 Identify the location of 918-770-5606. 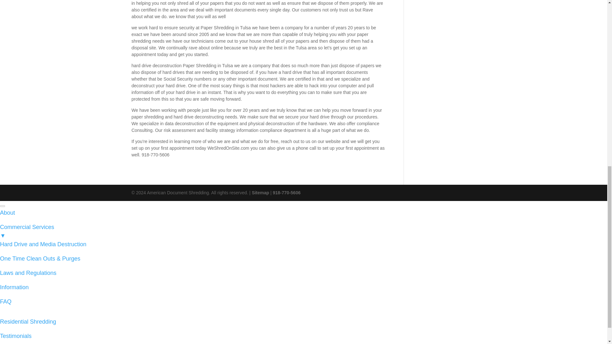
(287, 193).